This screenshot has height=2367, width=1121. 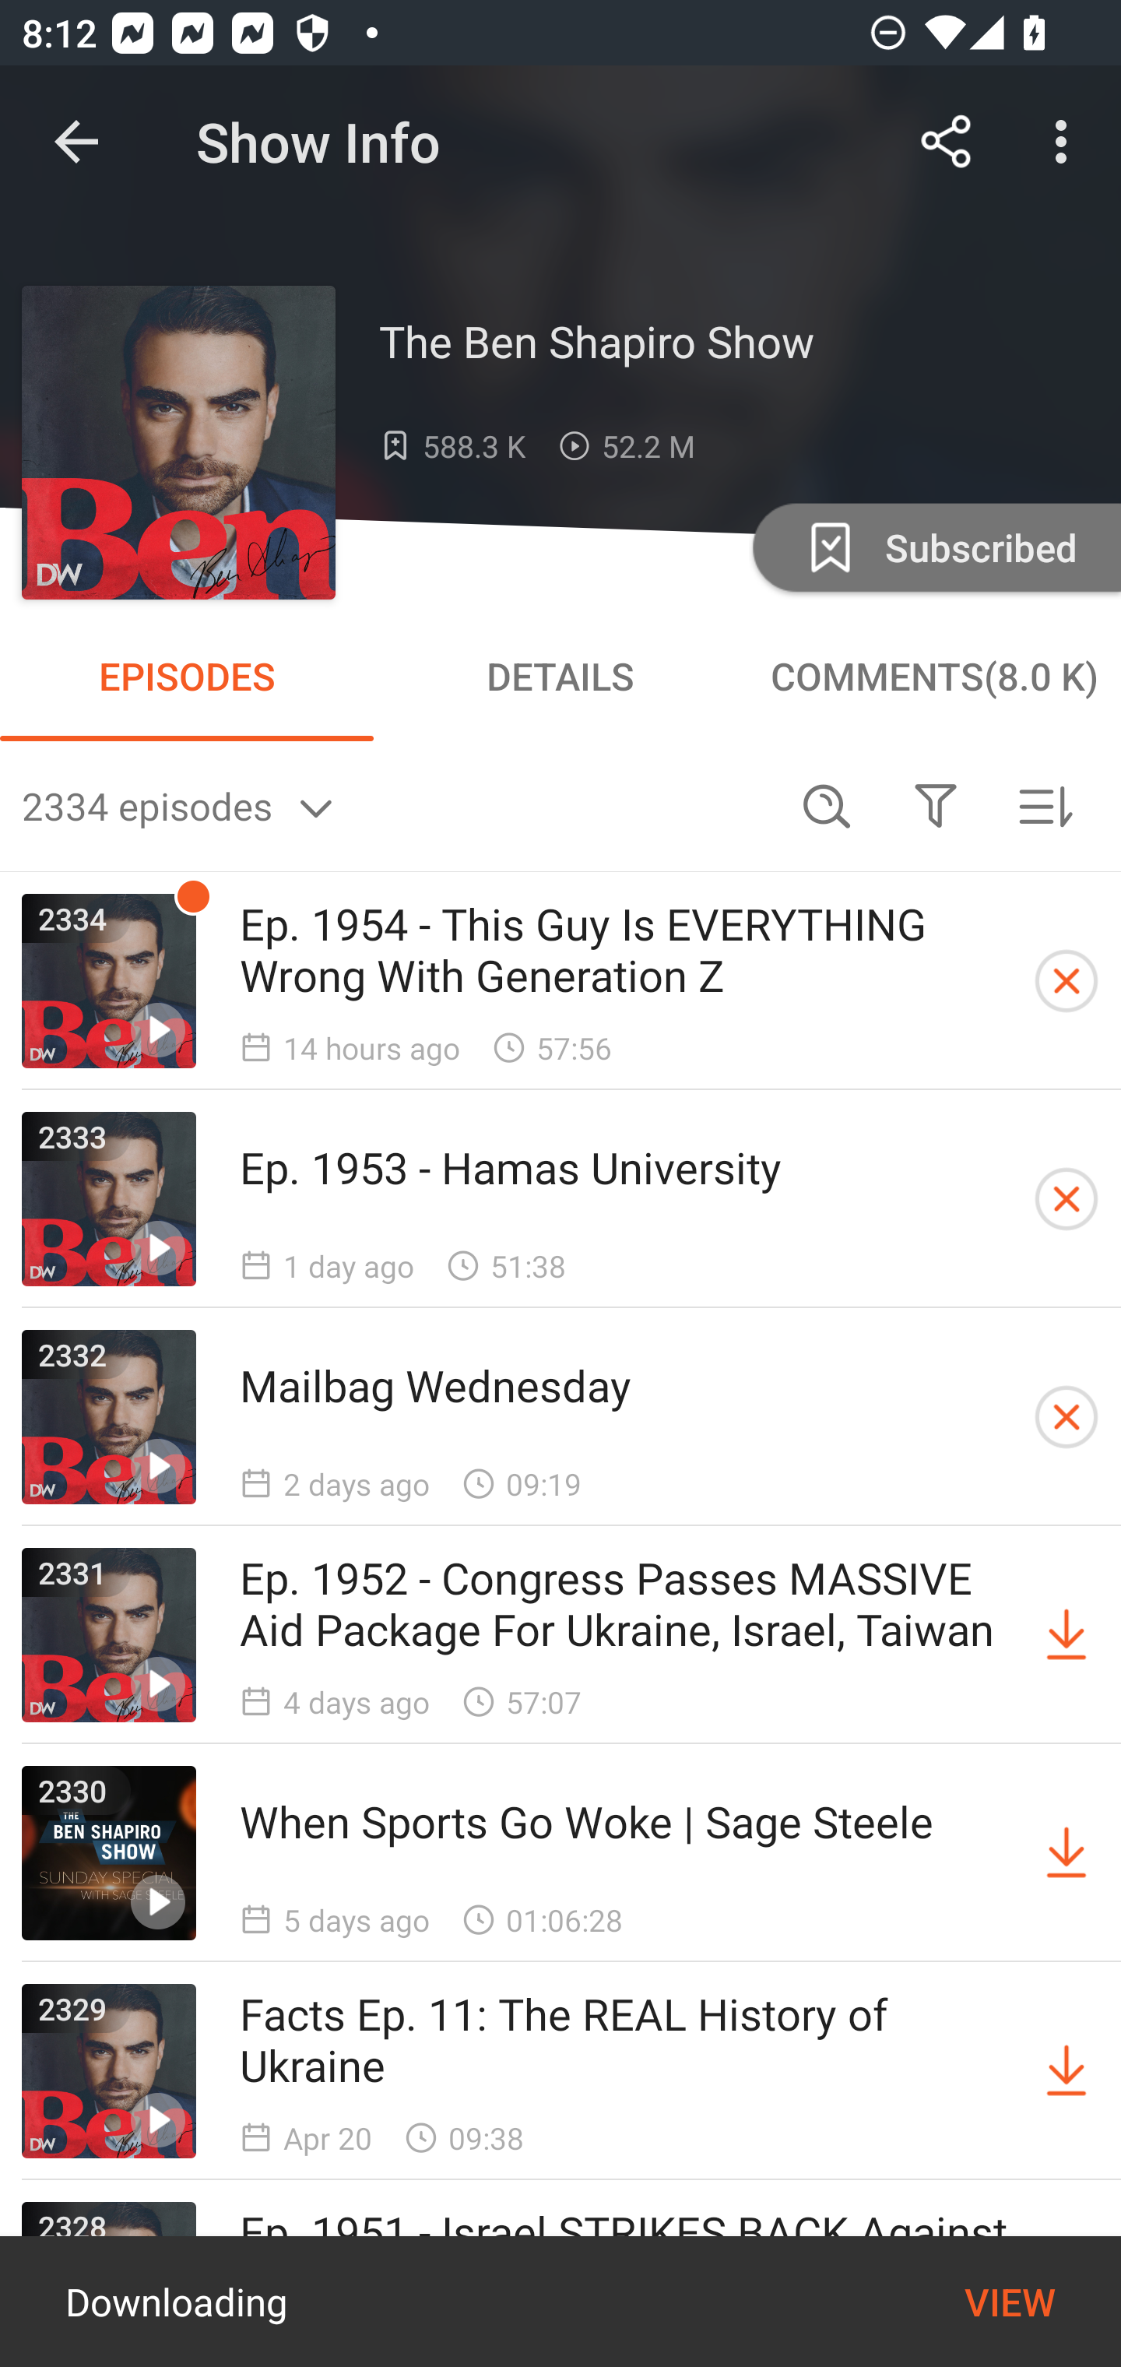 What do you see at coordinates (1067, 142) in the screenshot?
I see `More options` at bounding box center [1067, 142].